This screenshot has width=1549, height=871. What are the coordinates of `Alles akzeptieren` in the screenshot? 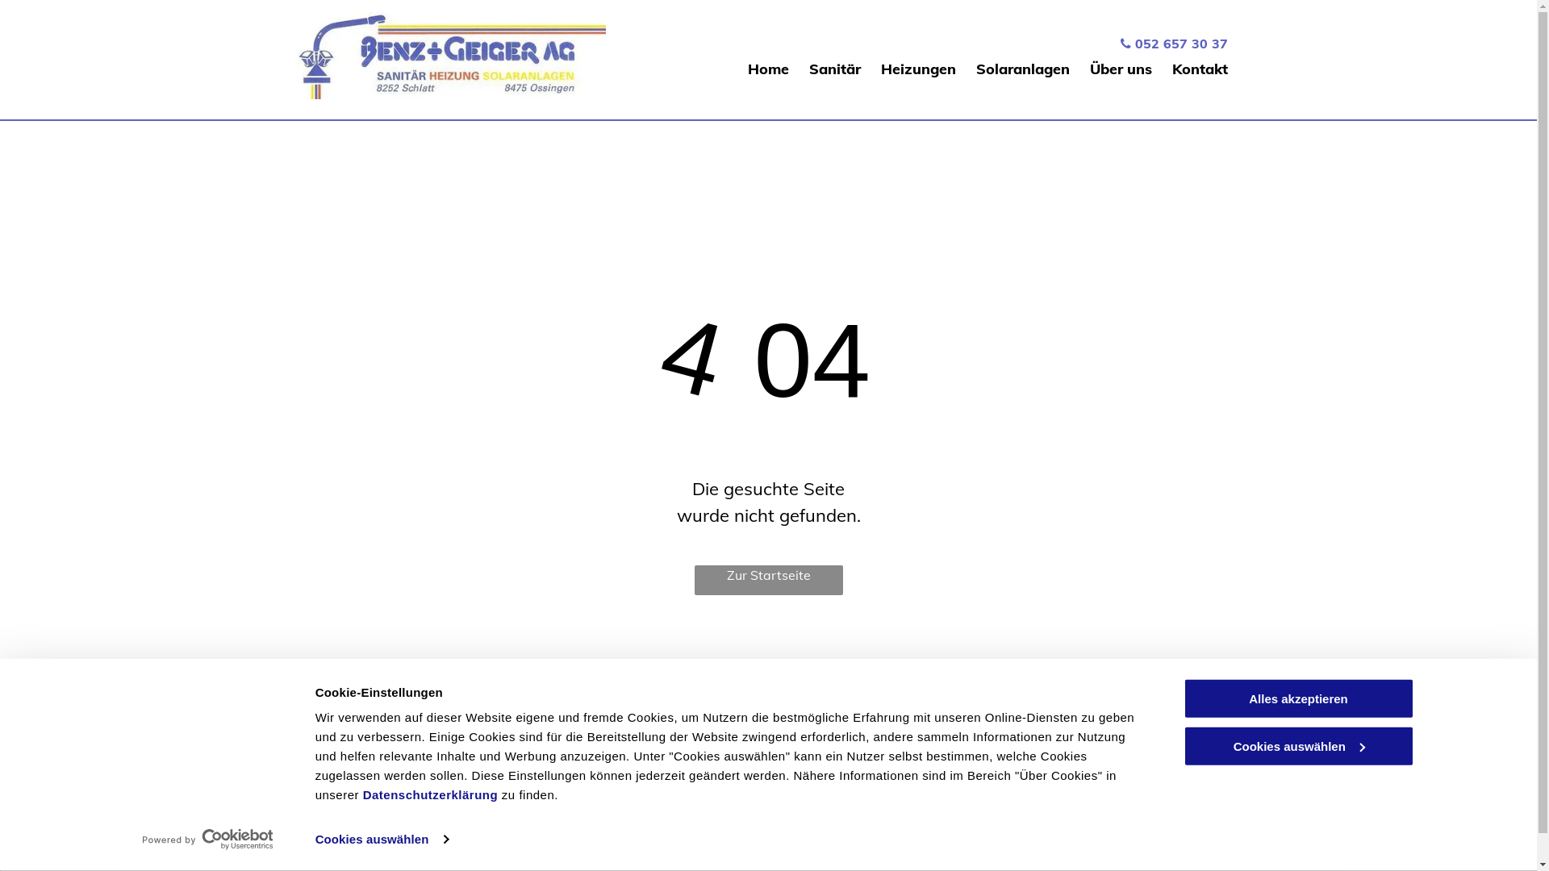 It's located at (1298, 698).